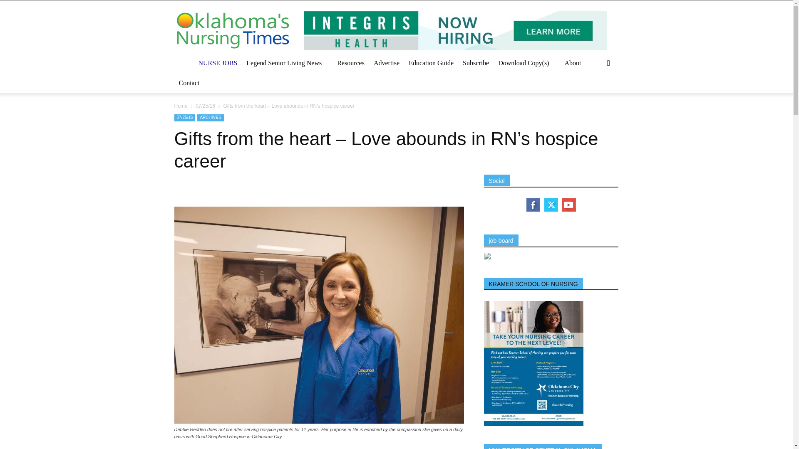 Image resolution: width=799 pixels, height=449 pixels. What do you see at coordinates (218, 63) in the screenshot?
I see `NURSE JOBS` at bounding box center [218, 63].